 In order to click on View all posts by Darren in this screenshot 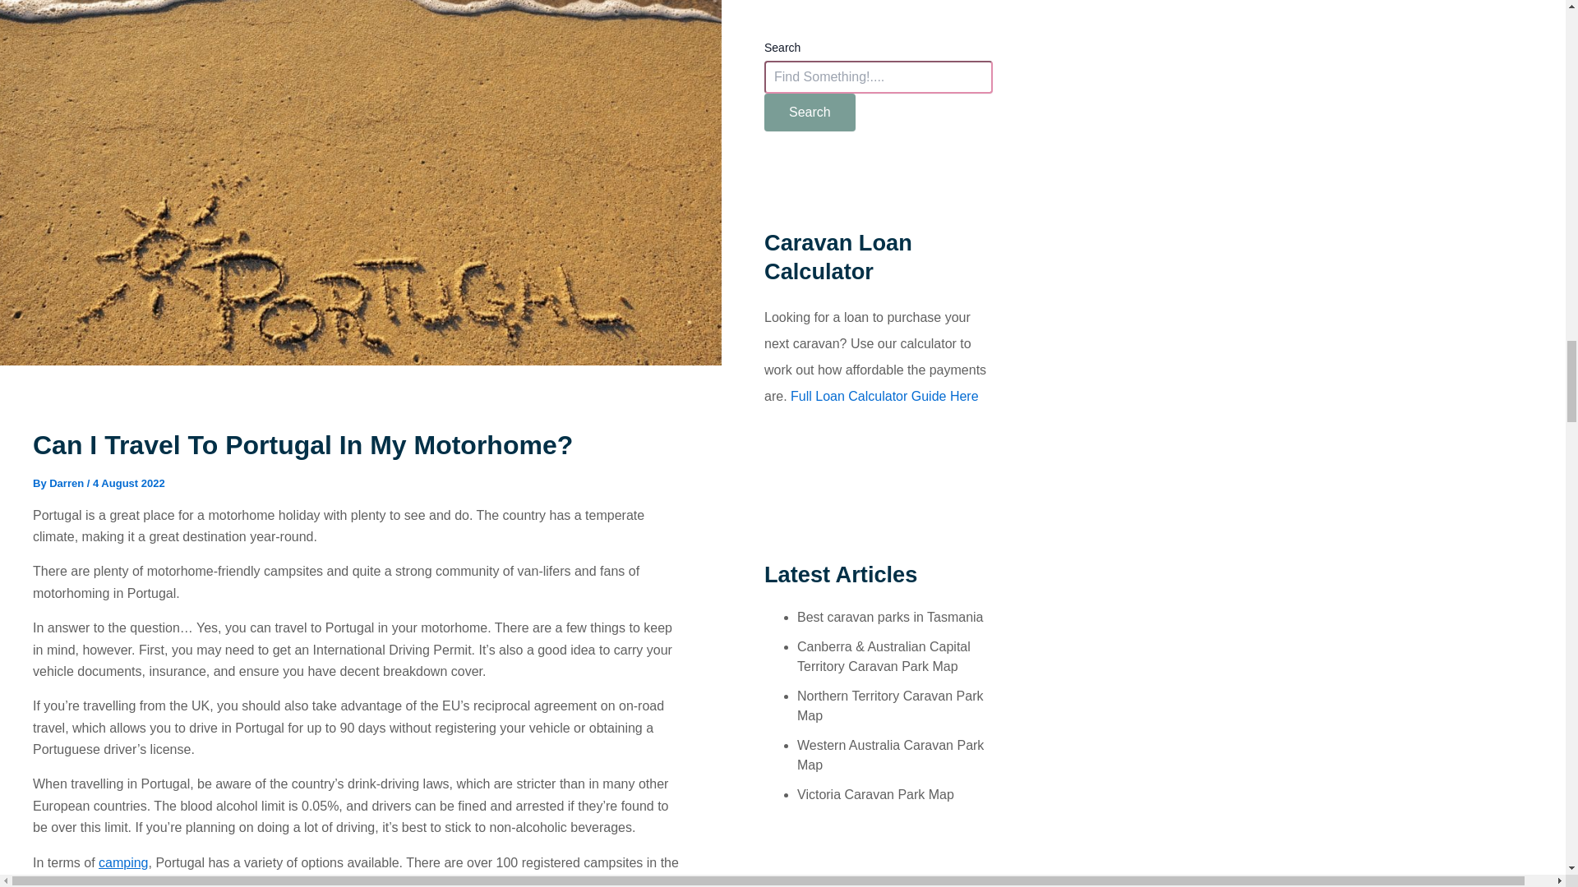, I will do `click(67, 483)`.